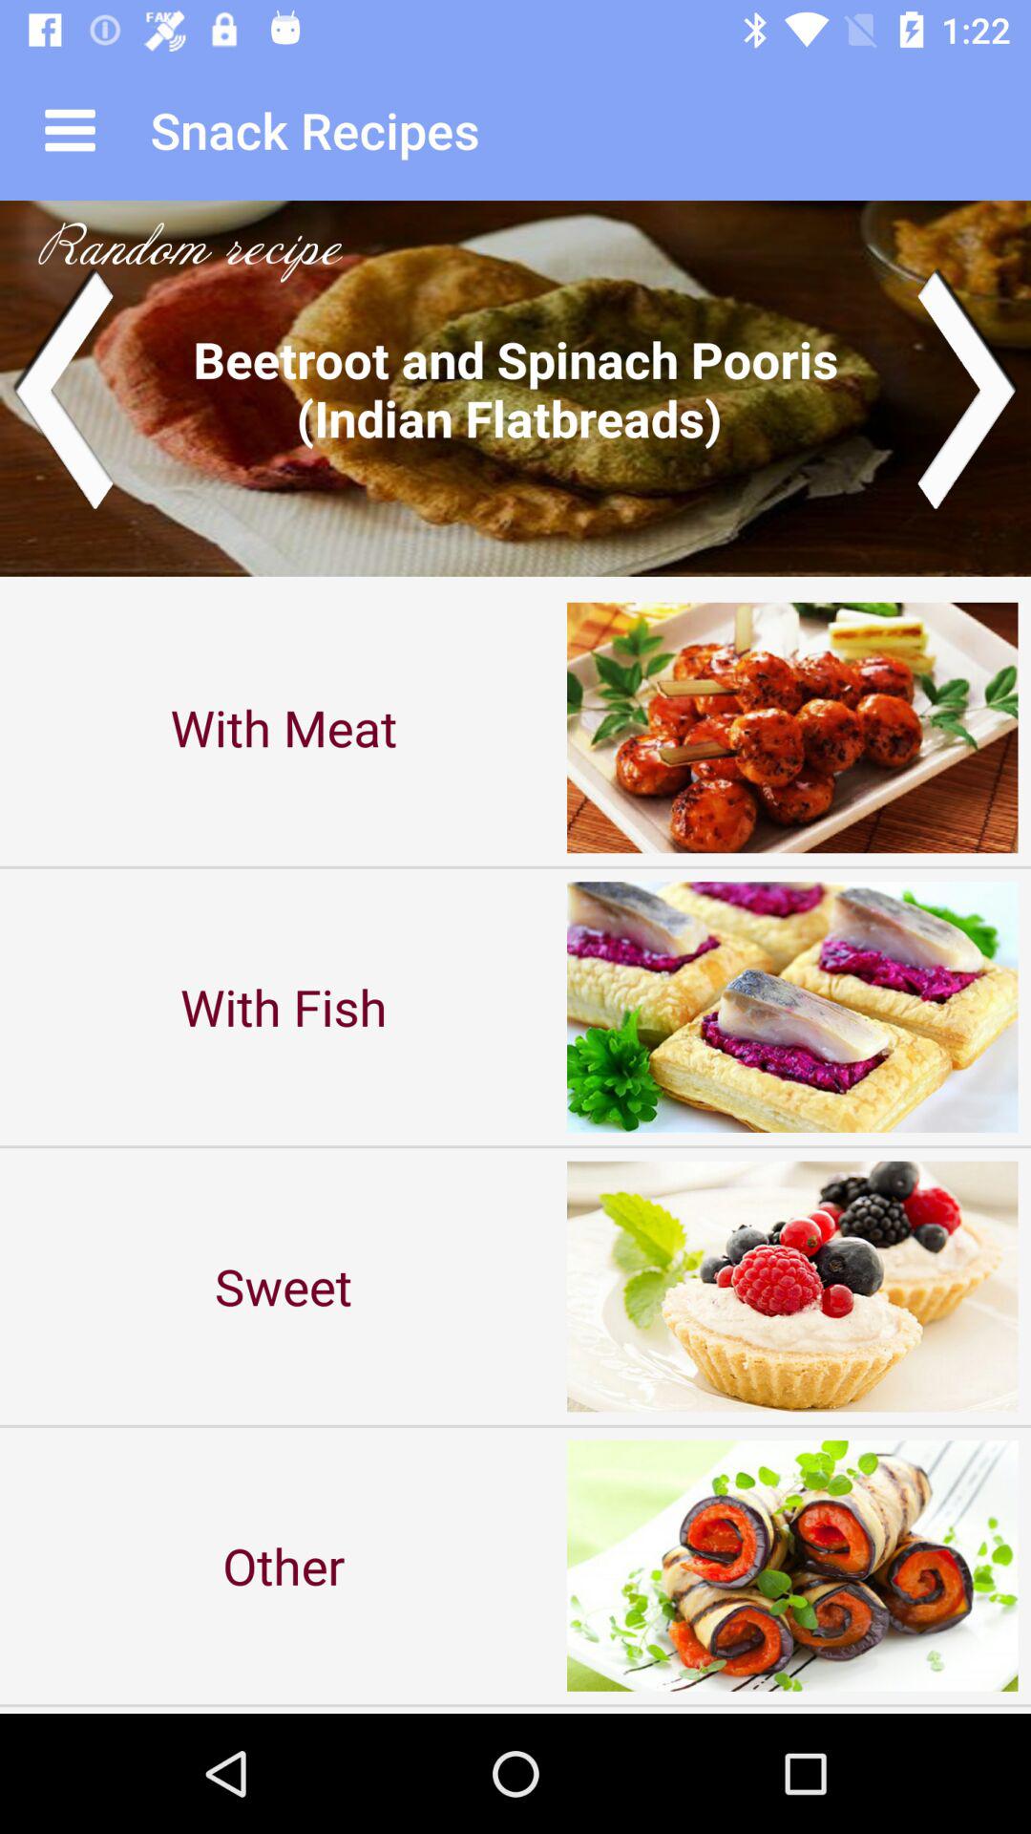 Image resolution: width=1031 pixels, height=1834 pixels. I want to click on jump until sweet, so click(284, 1286).